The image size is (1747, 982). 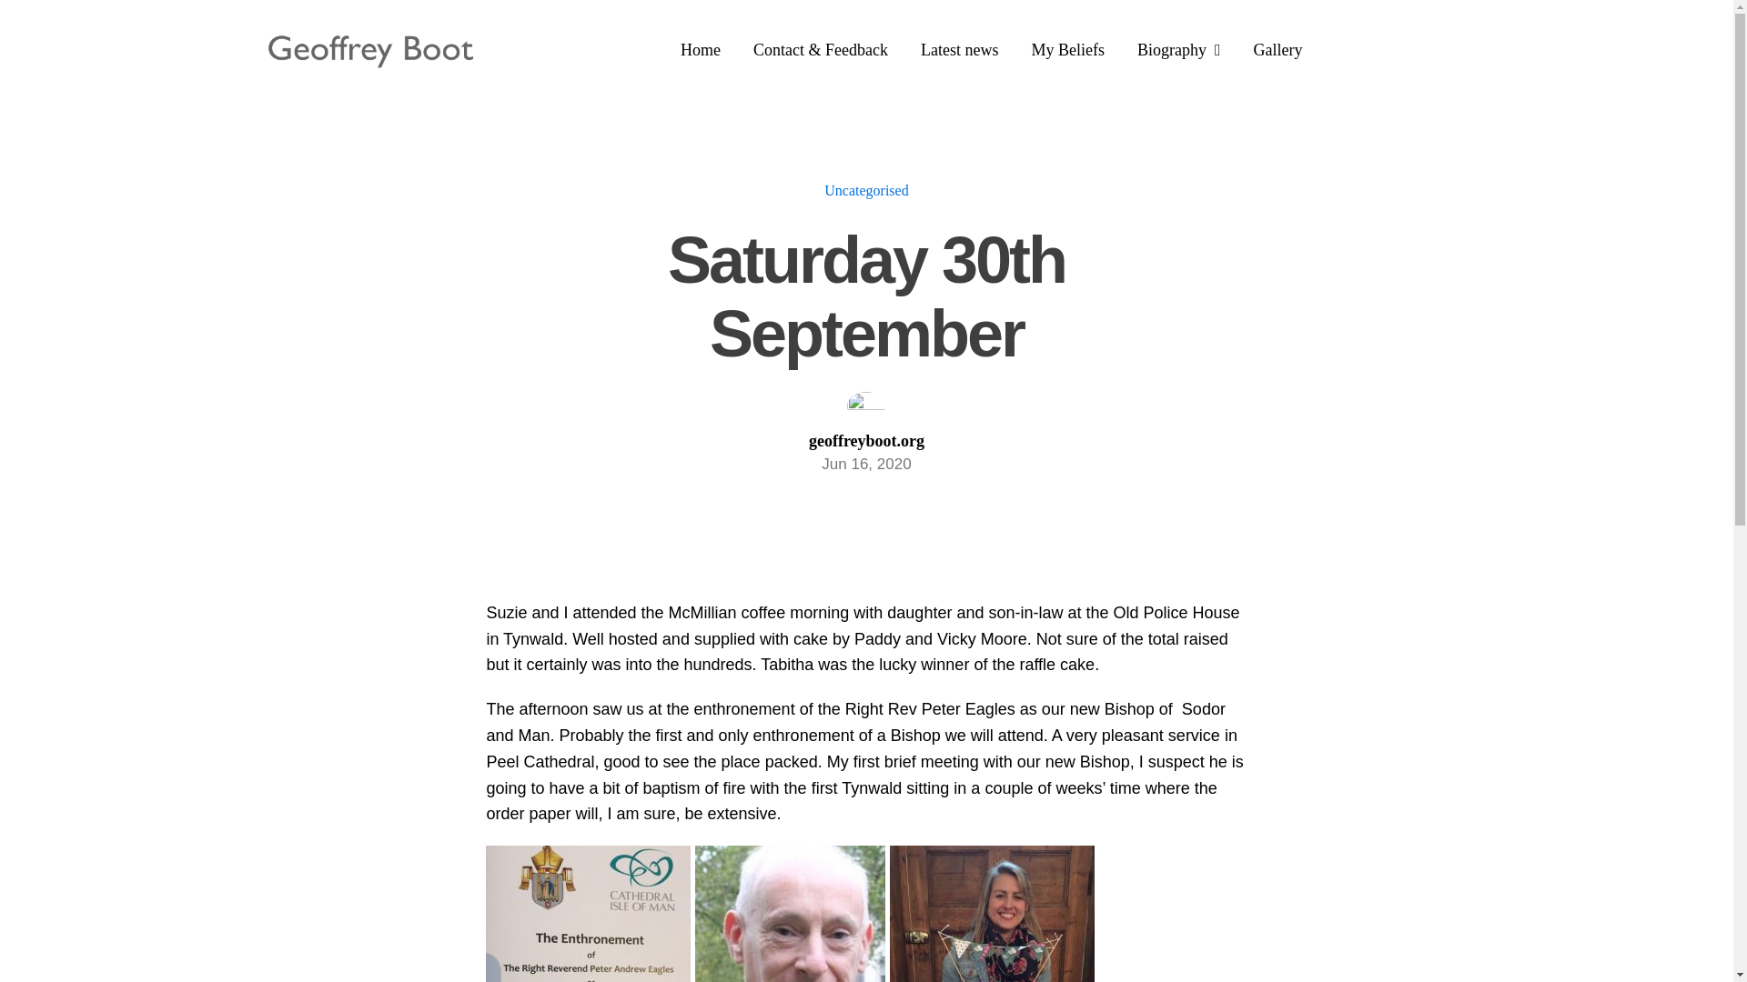 What do you see at coordinates (1278, 51) in the screenshot?
I see `Gallery` at bounding box center [1278, 51].